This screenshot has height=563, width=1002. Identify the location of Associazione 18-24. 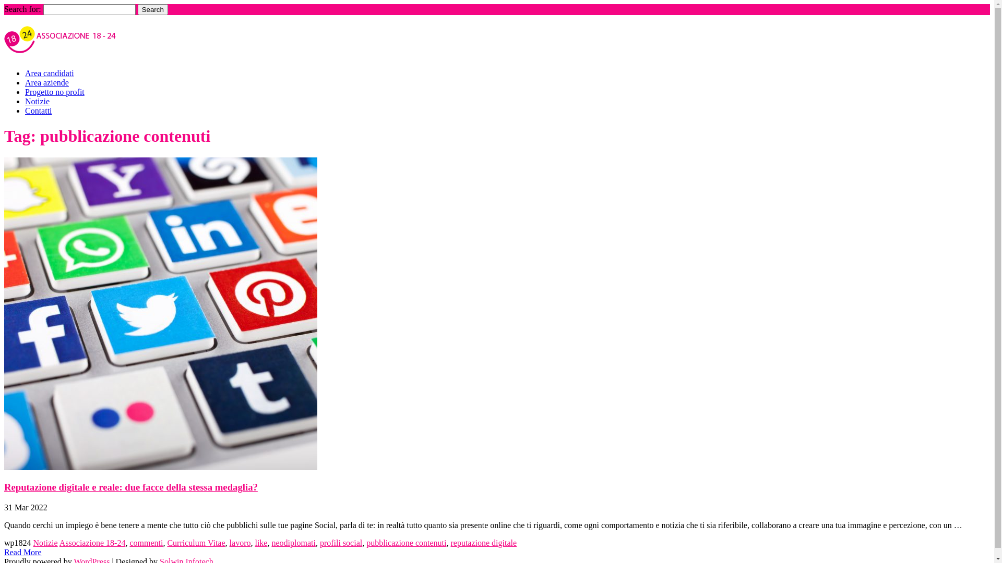
(93, 543).